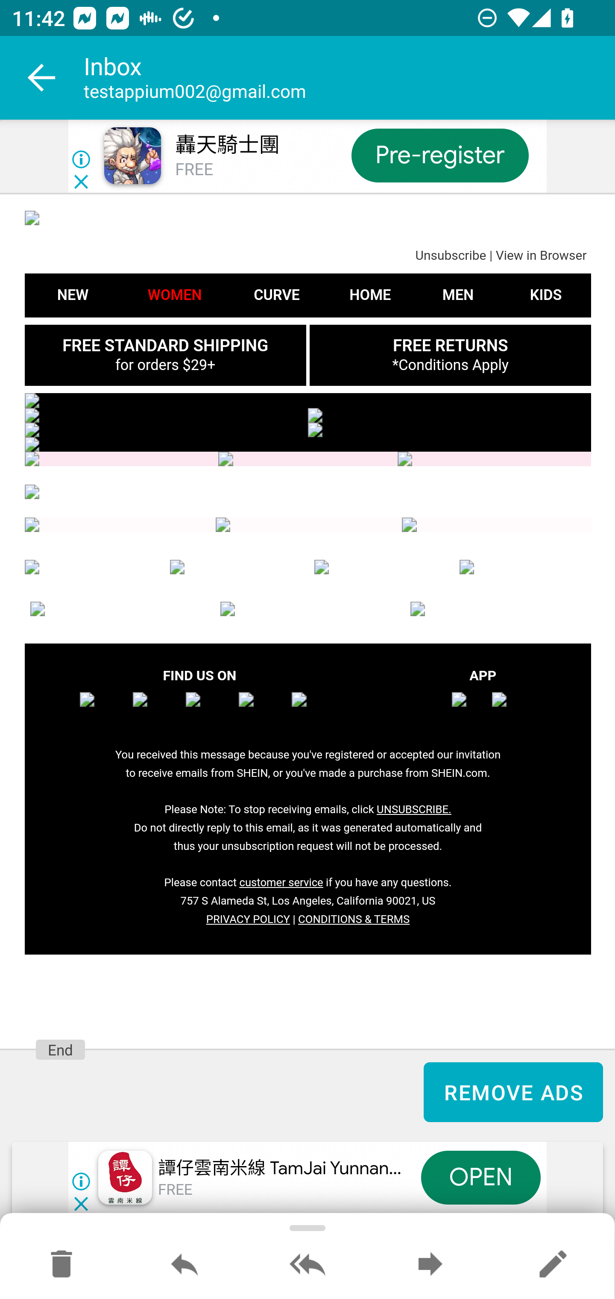 The width and height of the screenshot is (615, 1299). Describe the element at coordinates (450, 365) in the screenshot. I see `*Conditions Apply` at that location.